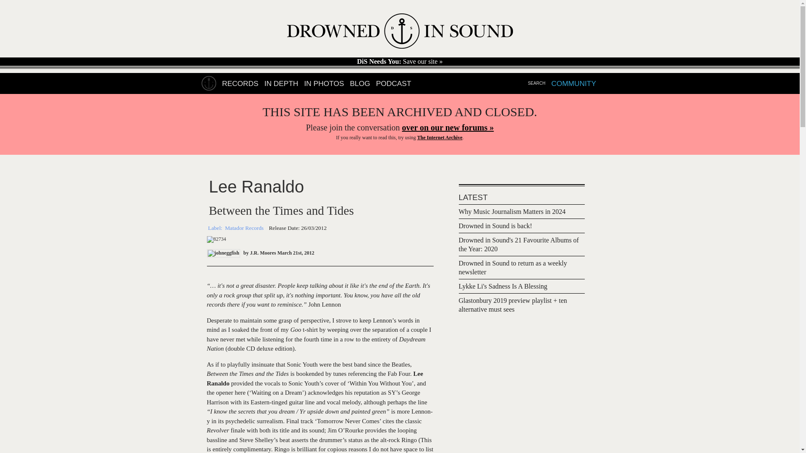  I want to click on IN DEPTH, so click(281, 83).